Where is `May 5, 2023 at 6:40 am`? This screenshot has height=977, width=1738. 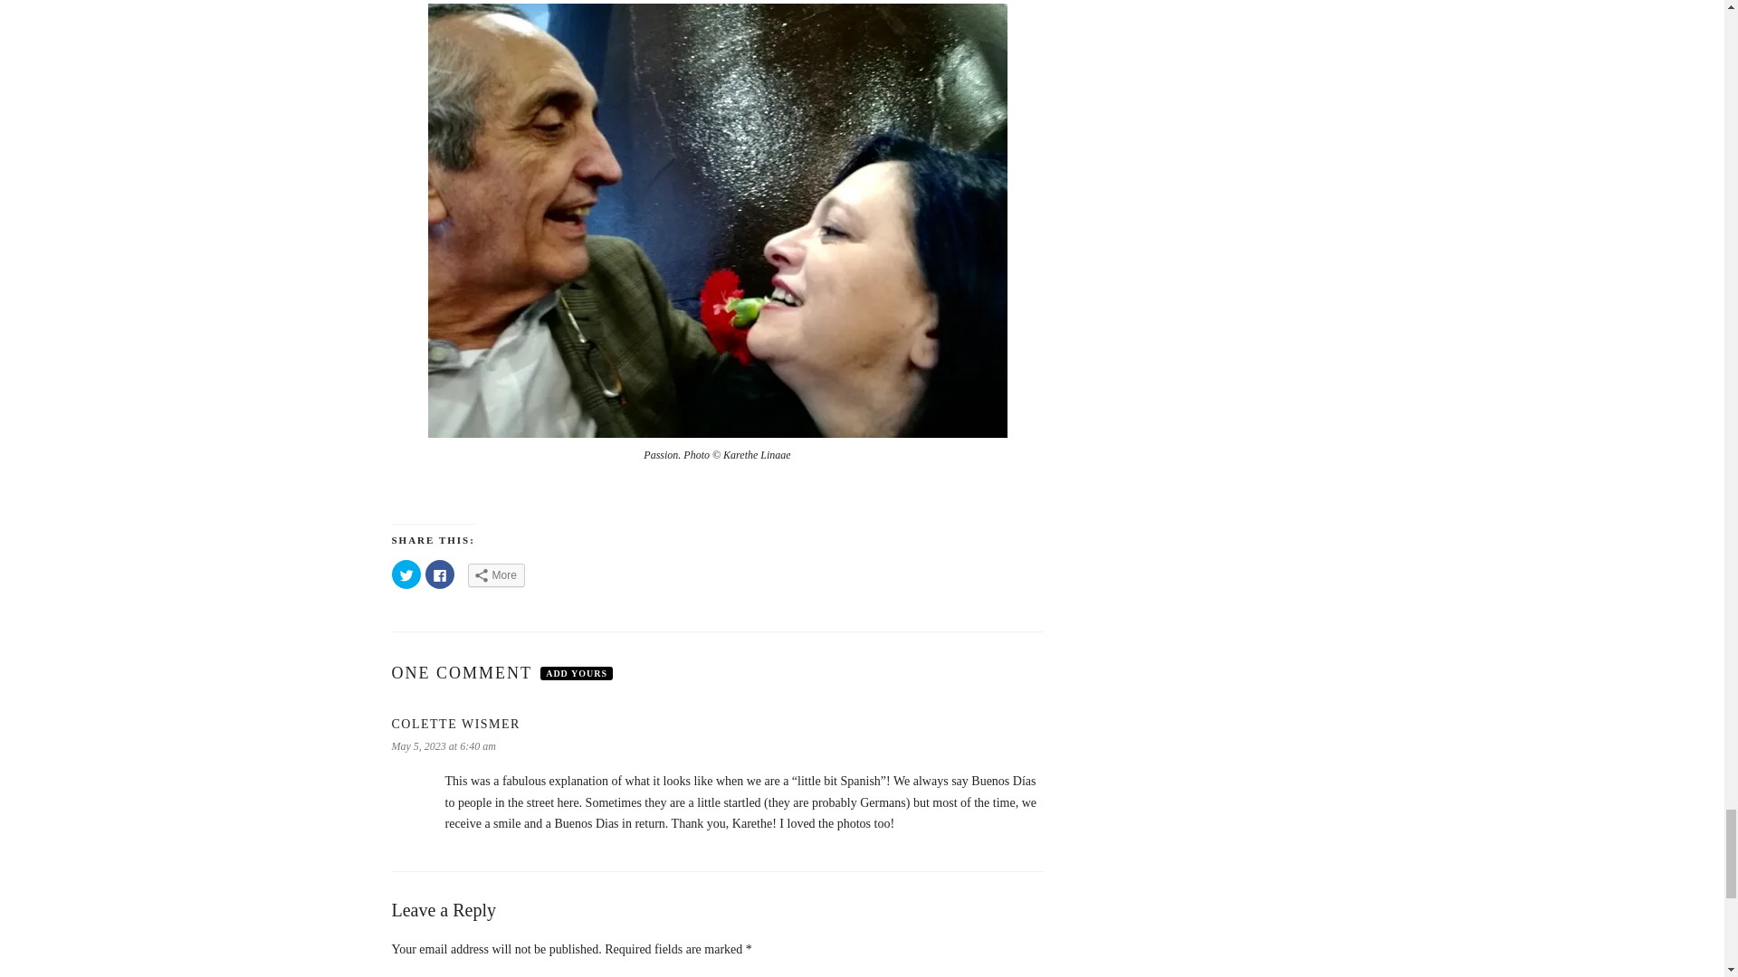 May 5, 2023 at 6:40 am is located at coordinates (444, 745).